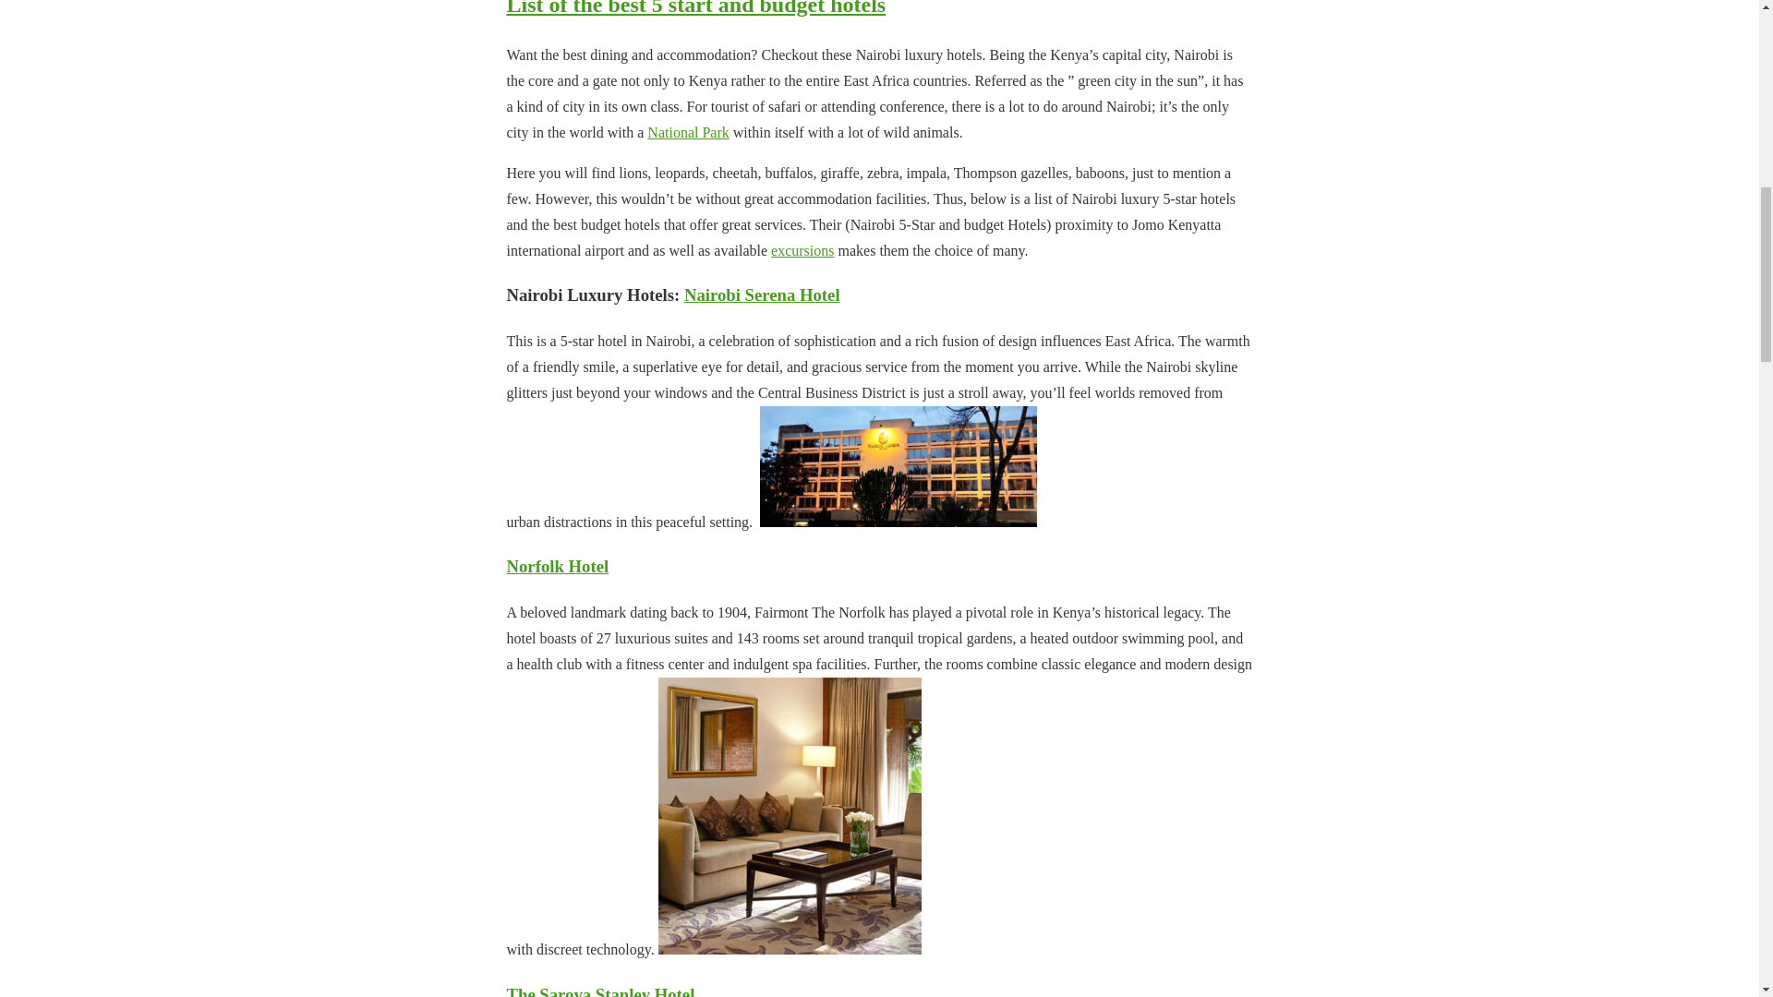  What do you see at coordinates (899, 466) in the screenshot?
I see `Africa Kenya safari and beach holiday packages` at bounding box center [899, 466].